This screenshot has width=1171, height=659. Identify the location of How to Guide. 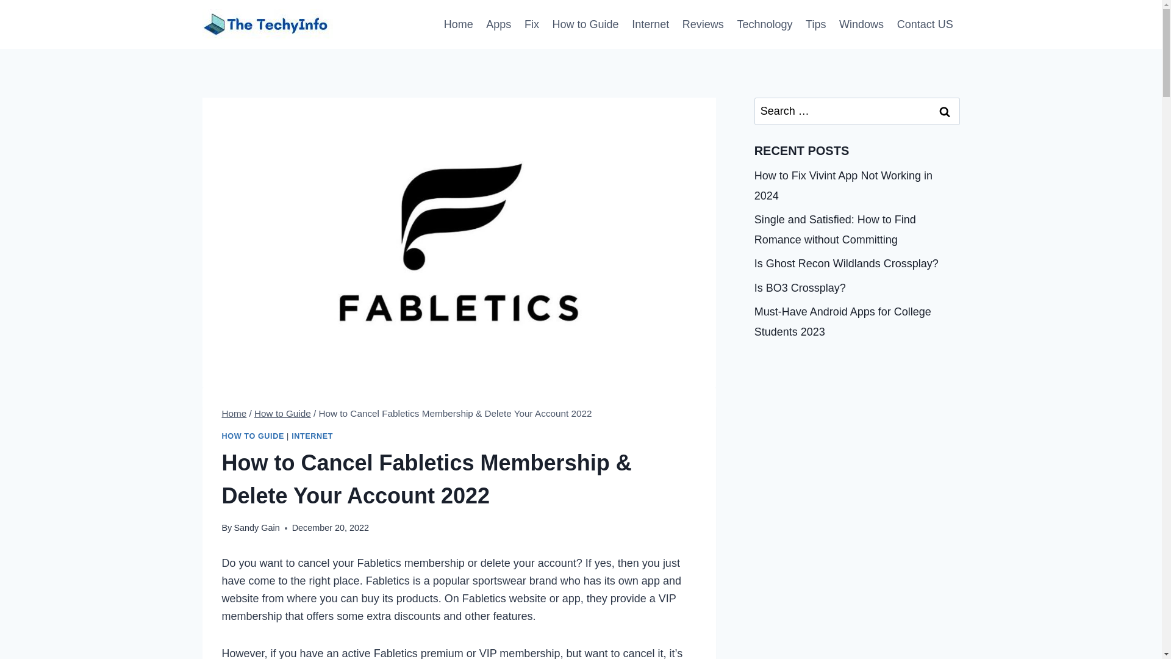
(585, 24).